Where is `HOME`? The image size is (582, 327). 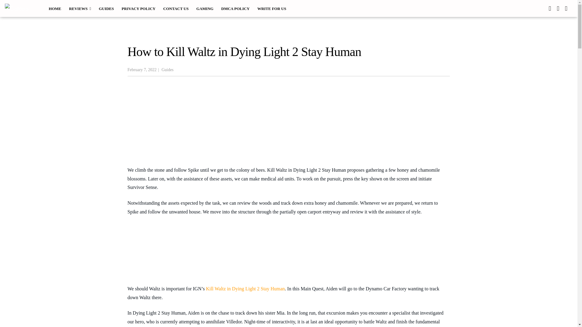 HOME is located at coordinates (55, 8).